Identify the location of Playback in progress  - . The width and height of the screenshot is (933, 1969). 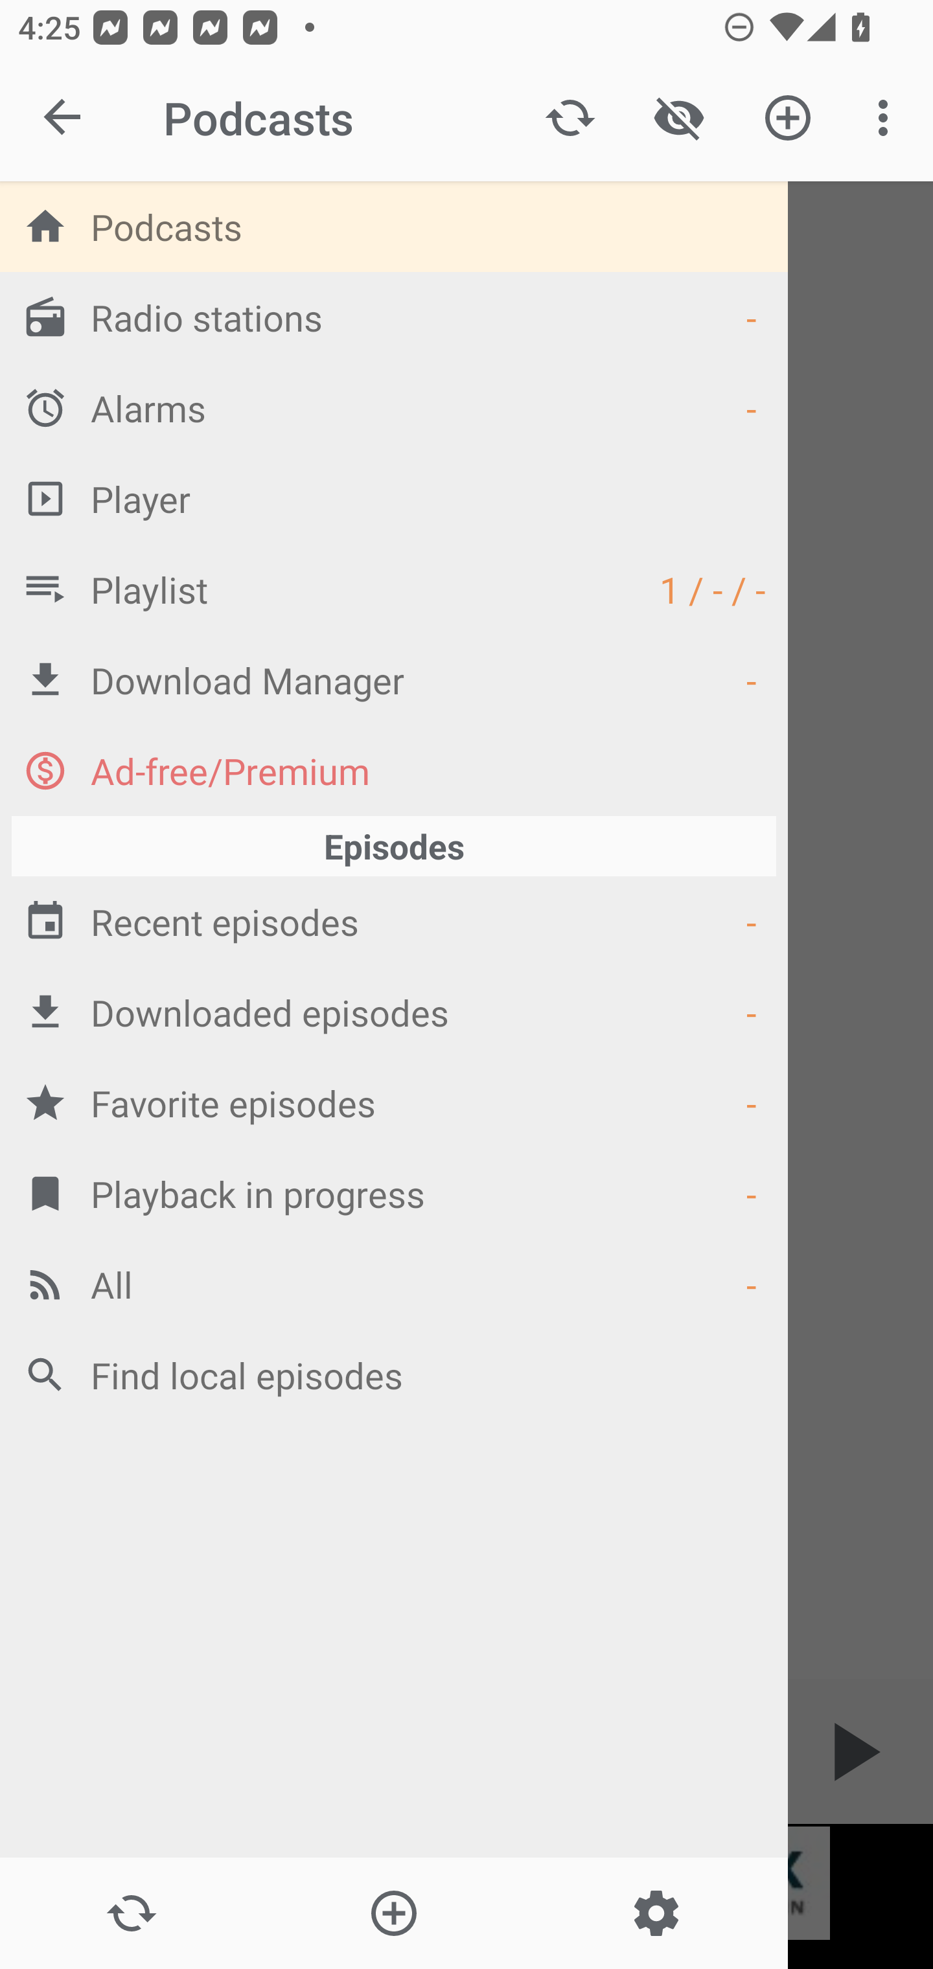
(394, 1193).